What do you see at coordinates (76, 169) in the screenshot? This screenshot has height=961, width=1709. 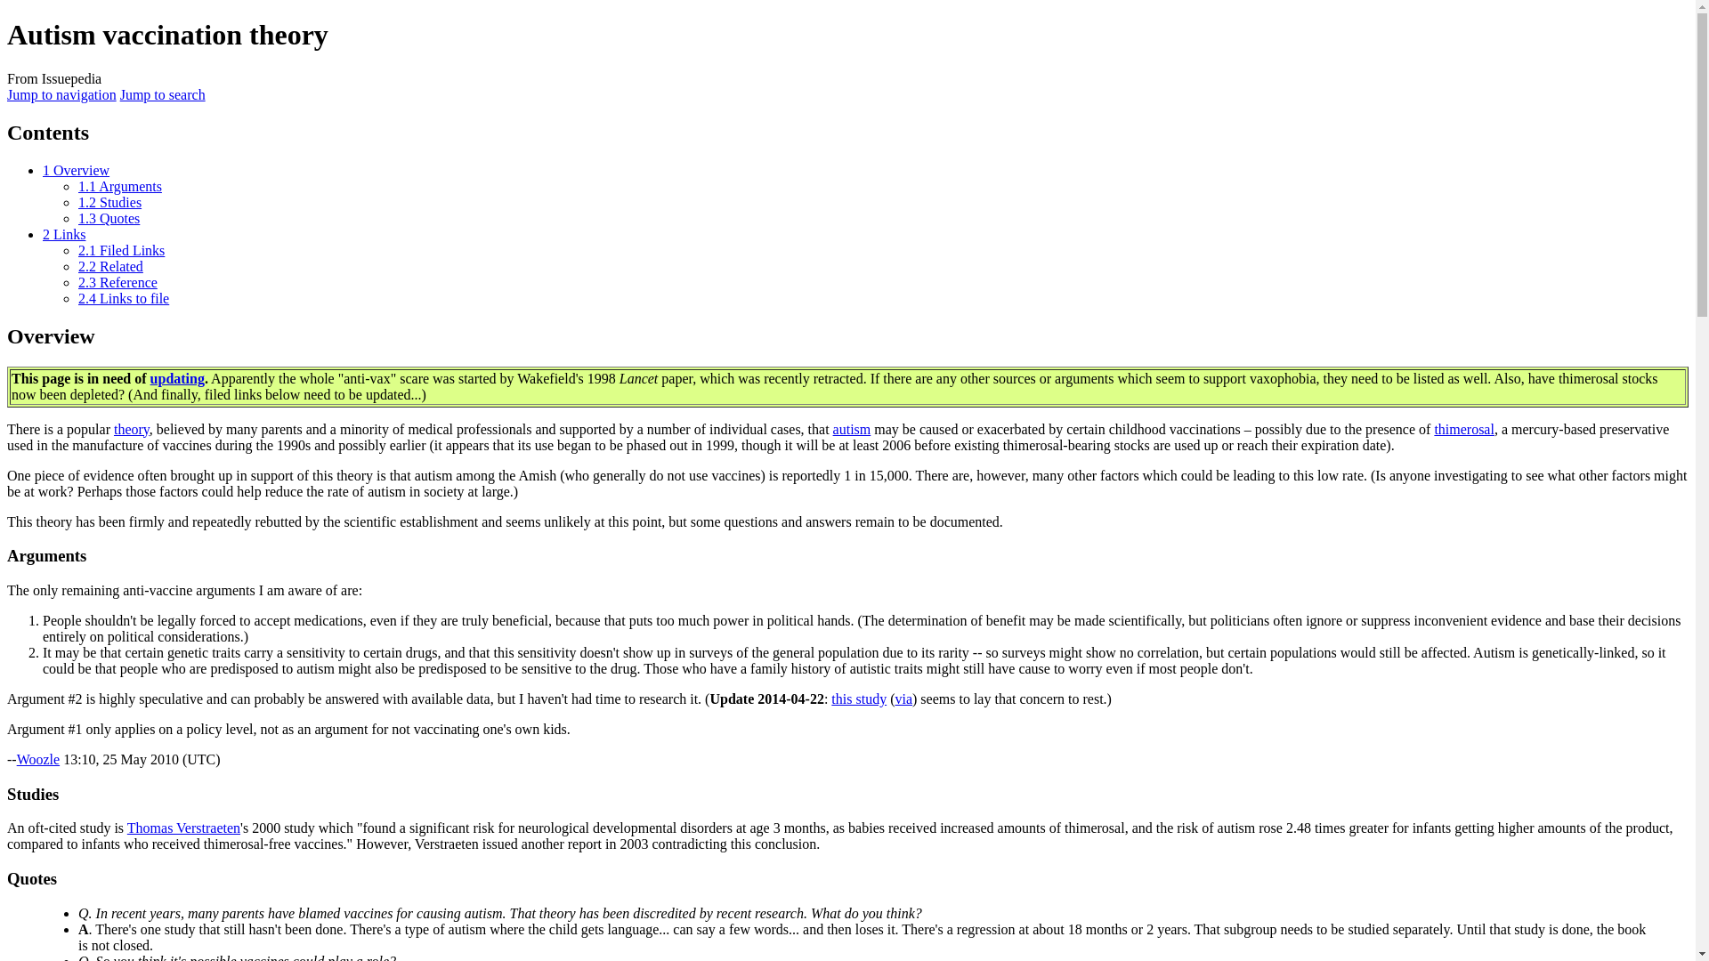 I see `1 Overview` at bounding box center [76, 169].